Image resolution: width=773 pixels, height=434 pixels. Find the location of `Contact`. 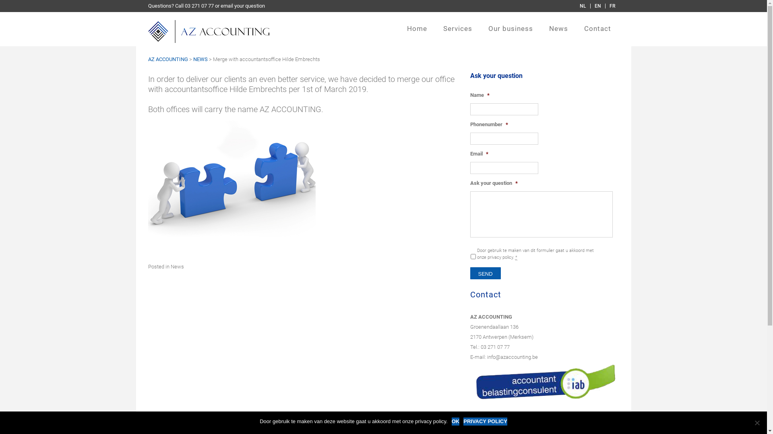

Contact is located at coordinates (597, 33).